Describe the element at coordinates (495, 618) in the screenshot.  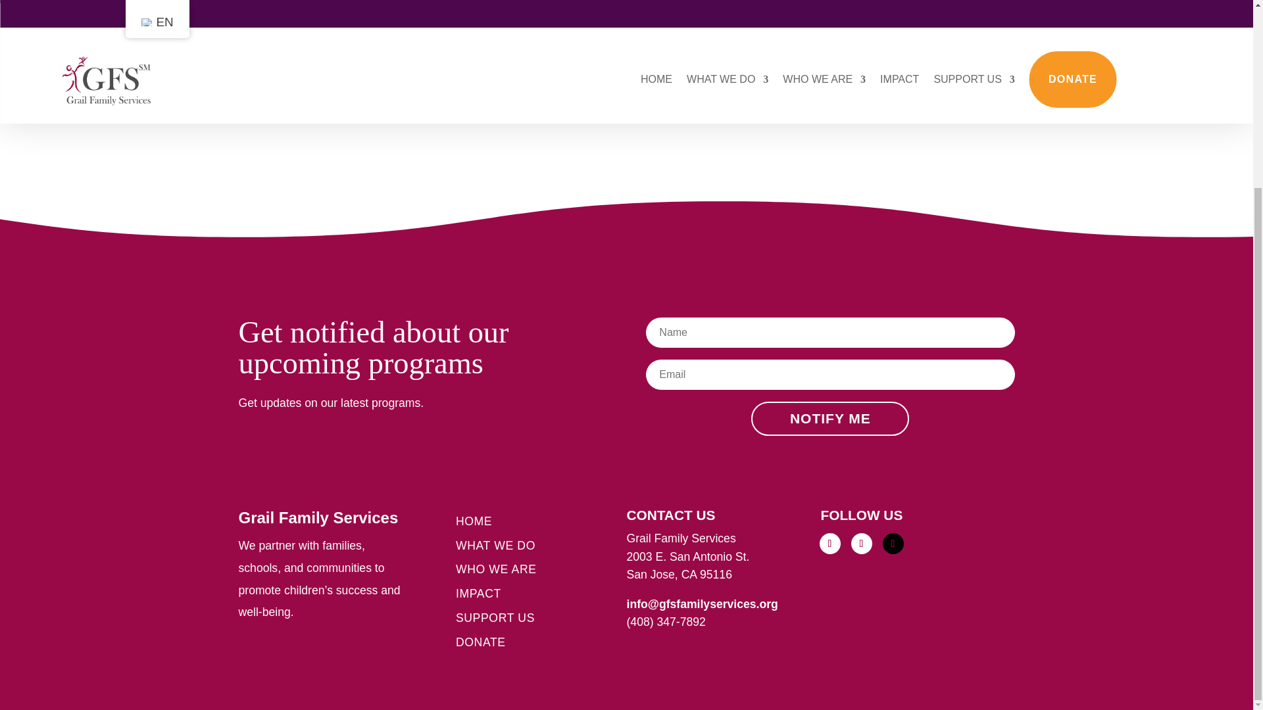
I see `SUPPORT US` at that location.